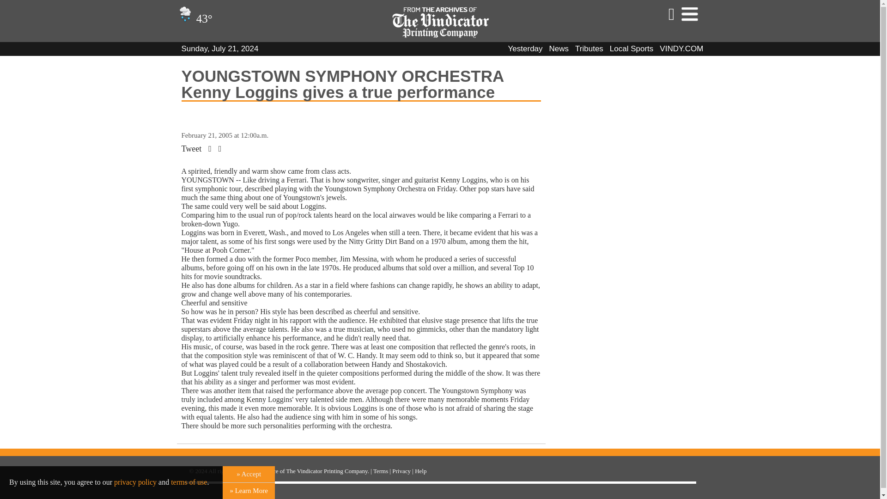 This screenshot has width=887, height=499. What do you see at coordinates (188, 481) in the screenshot?
I see `terms of use` at bounding box center [188, 481].